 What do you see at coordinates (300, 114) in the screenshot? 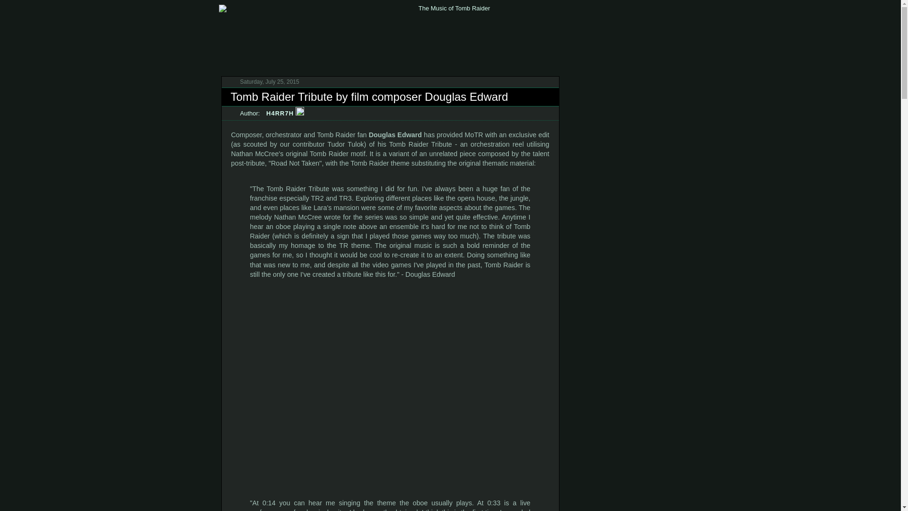
I see `Edit Post` at bounding box center [300, 114].